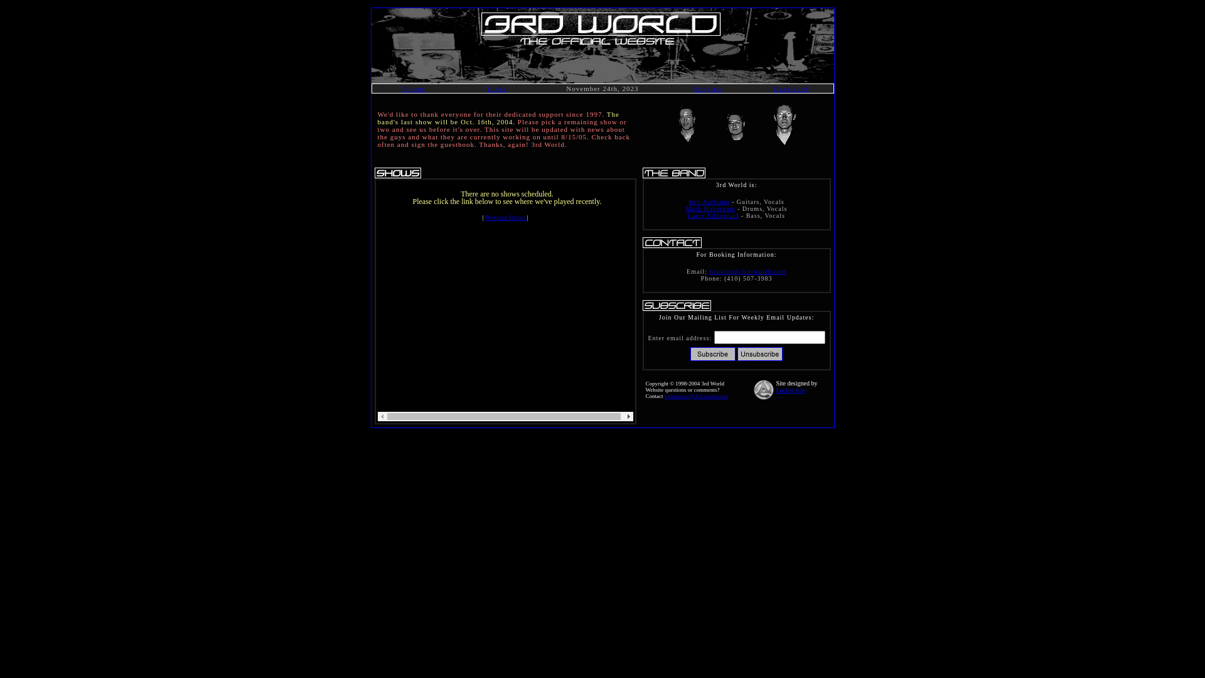 The width and height of the screenshot is (1205, 678). Describe the element at coordinates (710, 208) in the screenshot. I see `Mark Haberkam` at that location.